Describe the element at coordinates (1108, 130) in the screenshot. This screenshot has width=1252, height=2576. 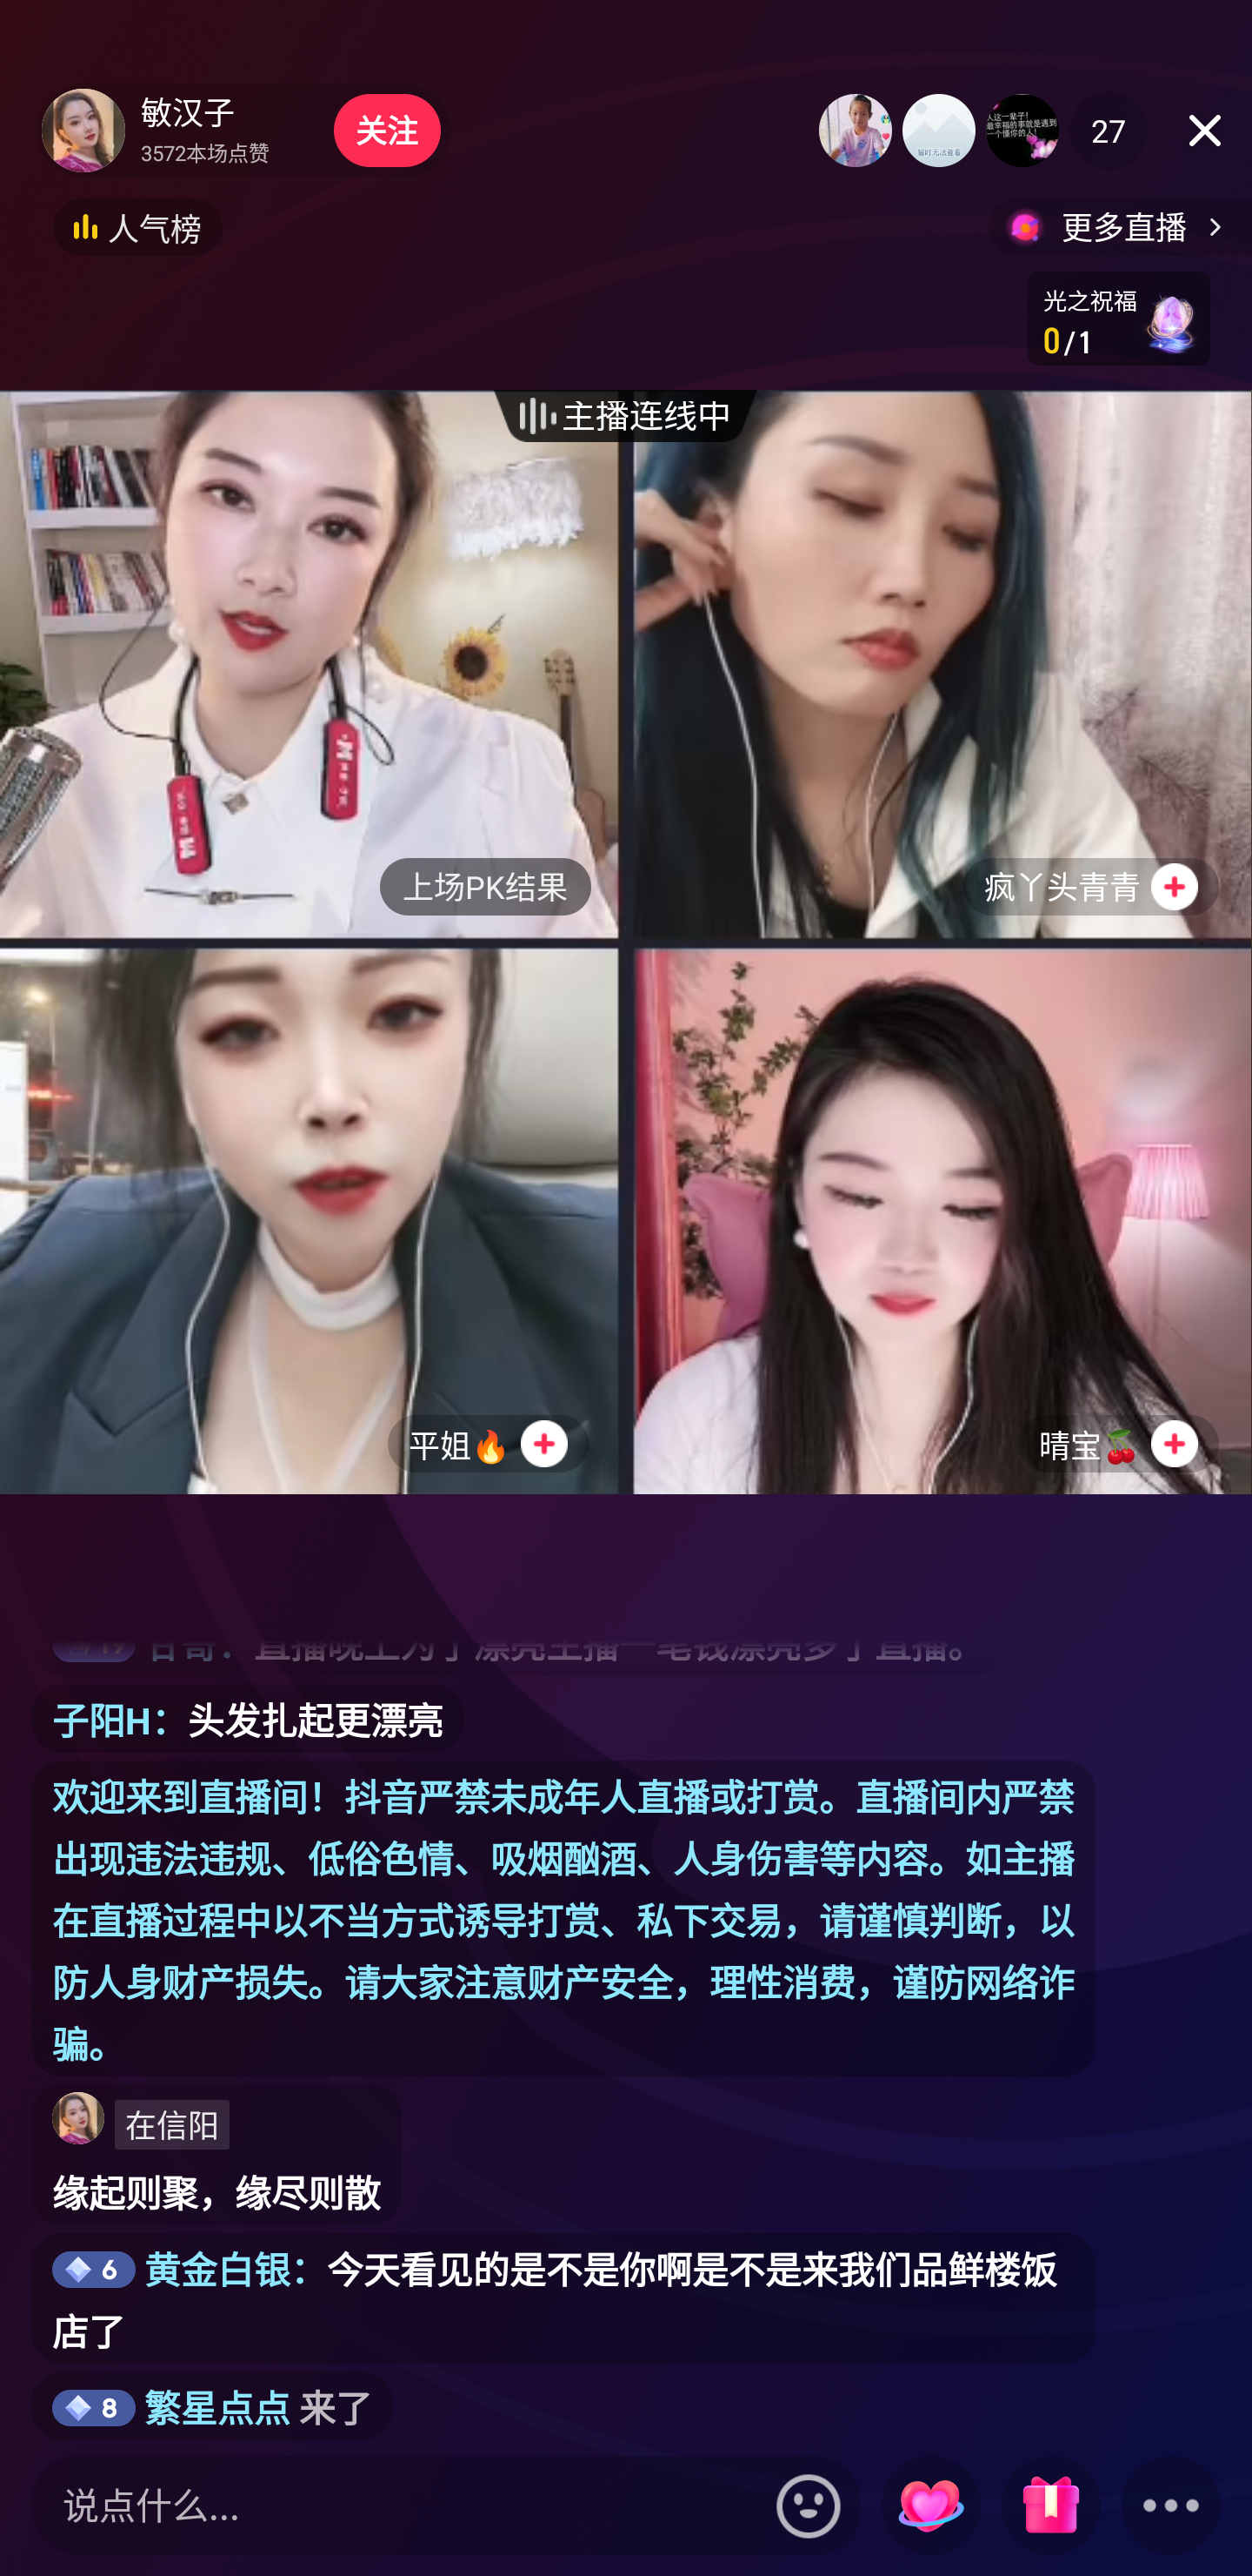
I see `27 27在线观众` at that location.